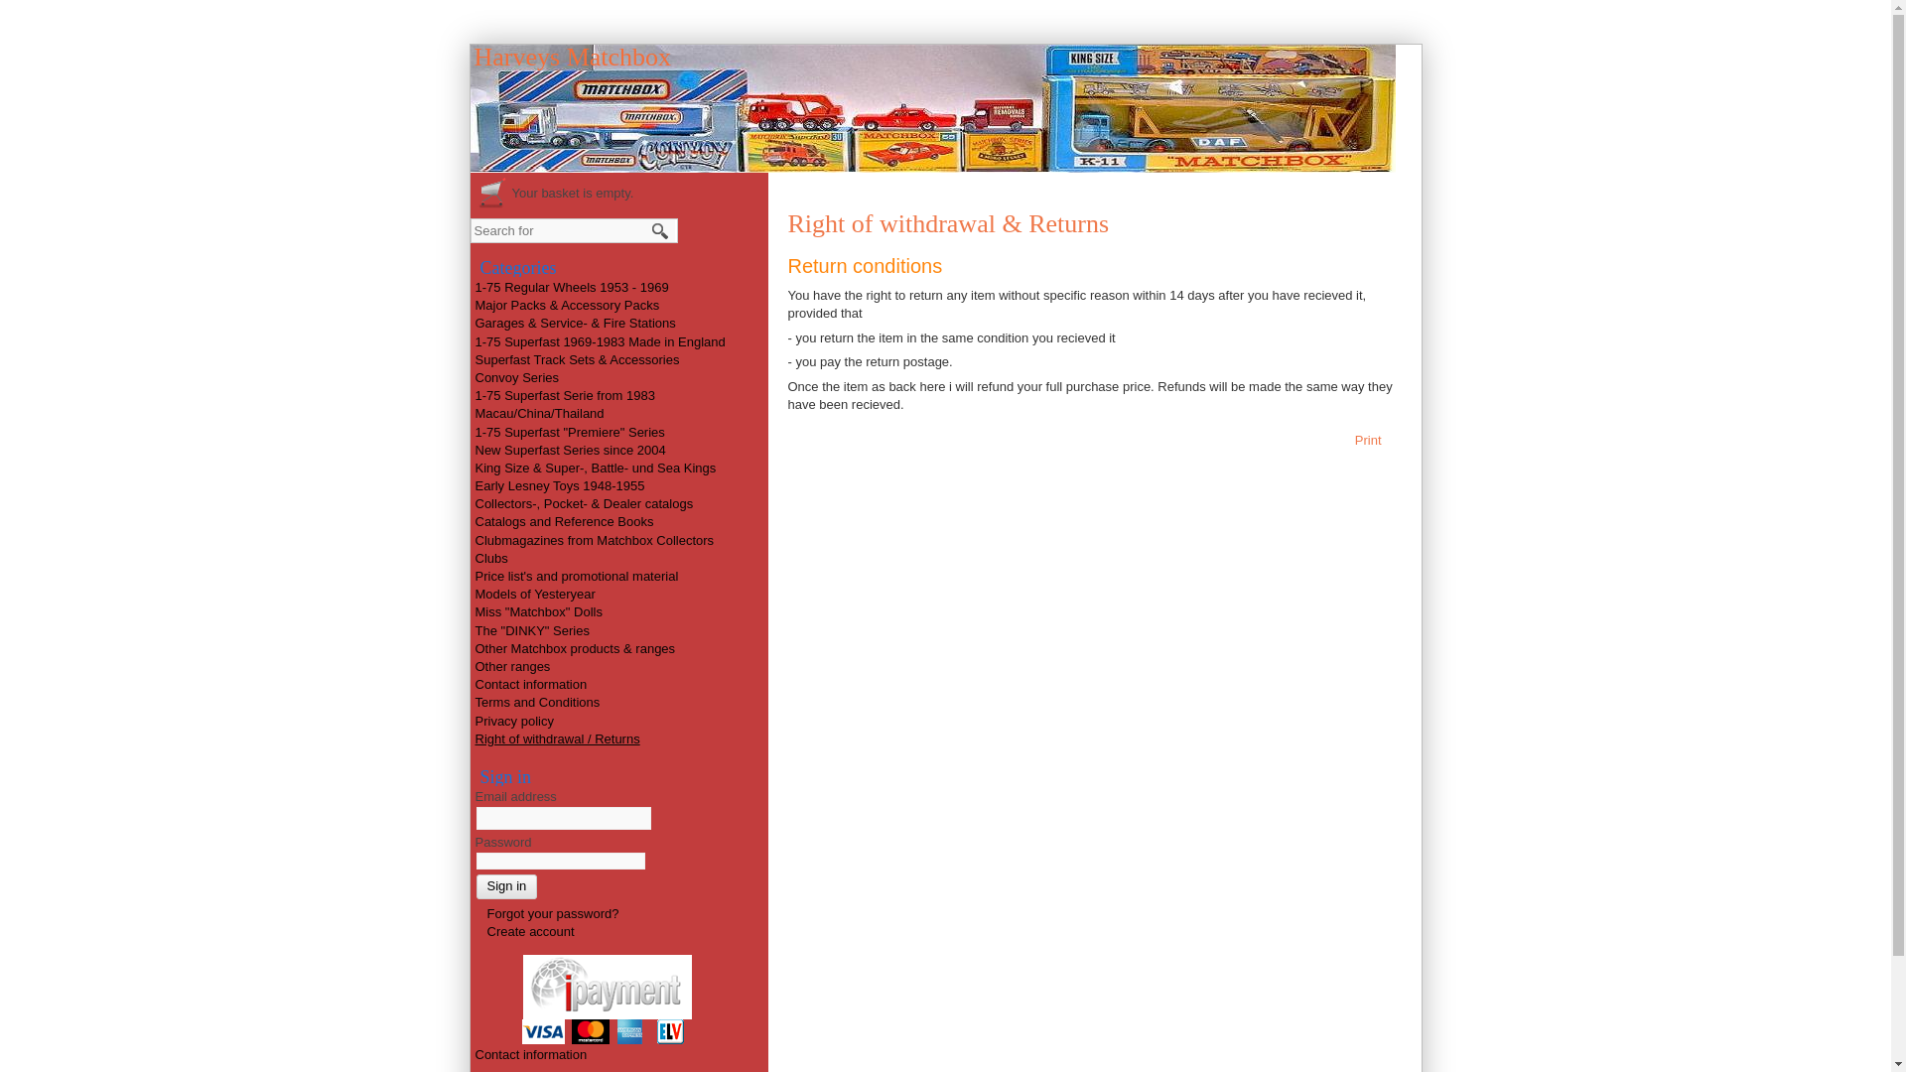  What do you see at coordinates (606, 987) in the screenshot?
I see `ipayment` at bounding box center [606, 987].